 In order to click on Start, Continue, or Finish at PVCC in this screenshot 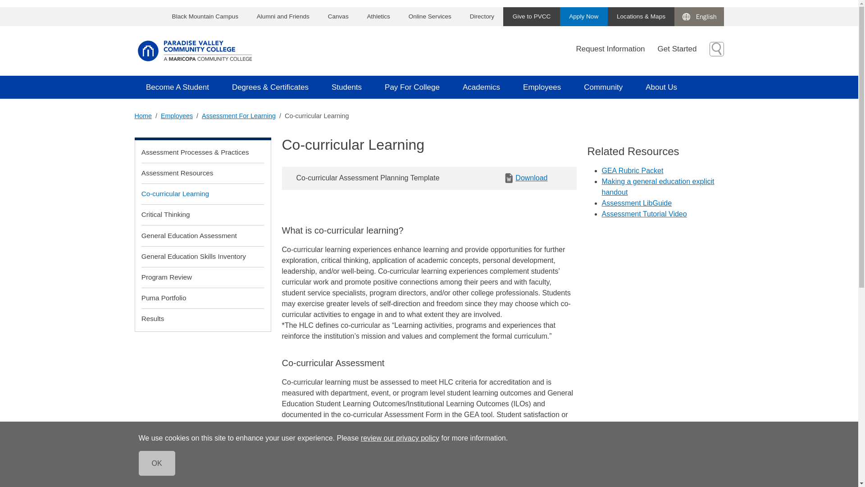, I will do `click(584, 17)`.